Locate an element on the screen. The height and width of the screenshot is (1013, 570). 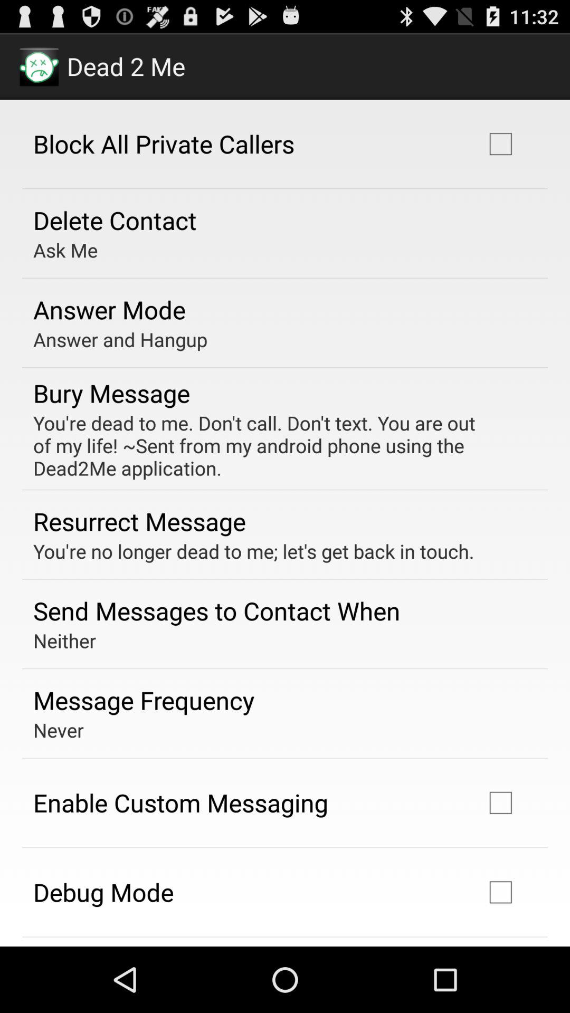
turn off icon above you re no app is located at coordinates (139, 521).